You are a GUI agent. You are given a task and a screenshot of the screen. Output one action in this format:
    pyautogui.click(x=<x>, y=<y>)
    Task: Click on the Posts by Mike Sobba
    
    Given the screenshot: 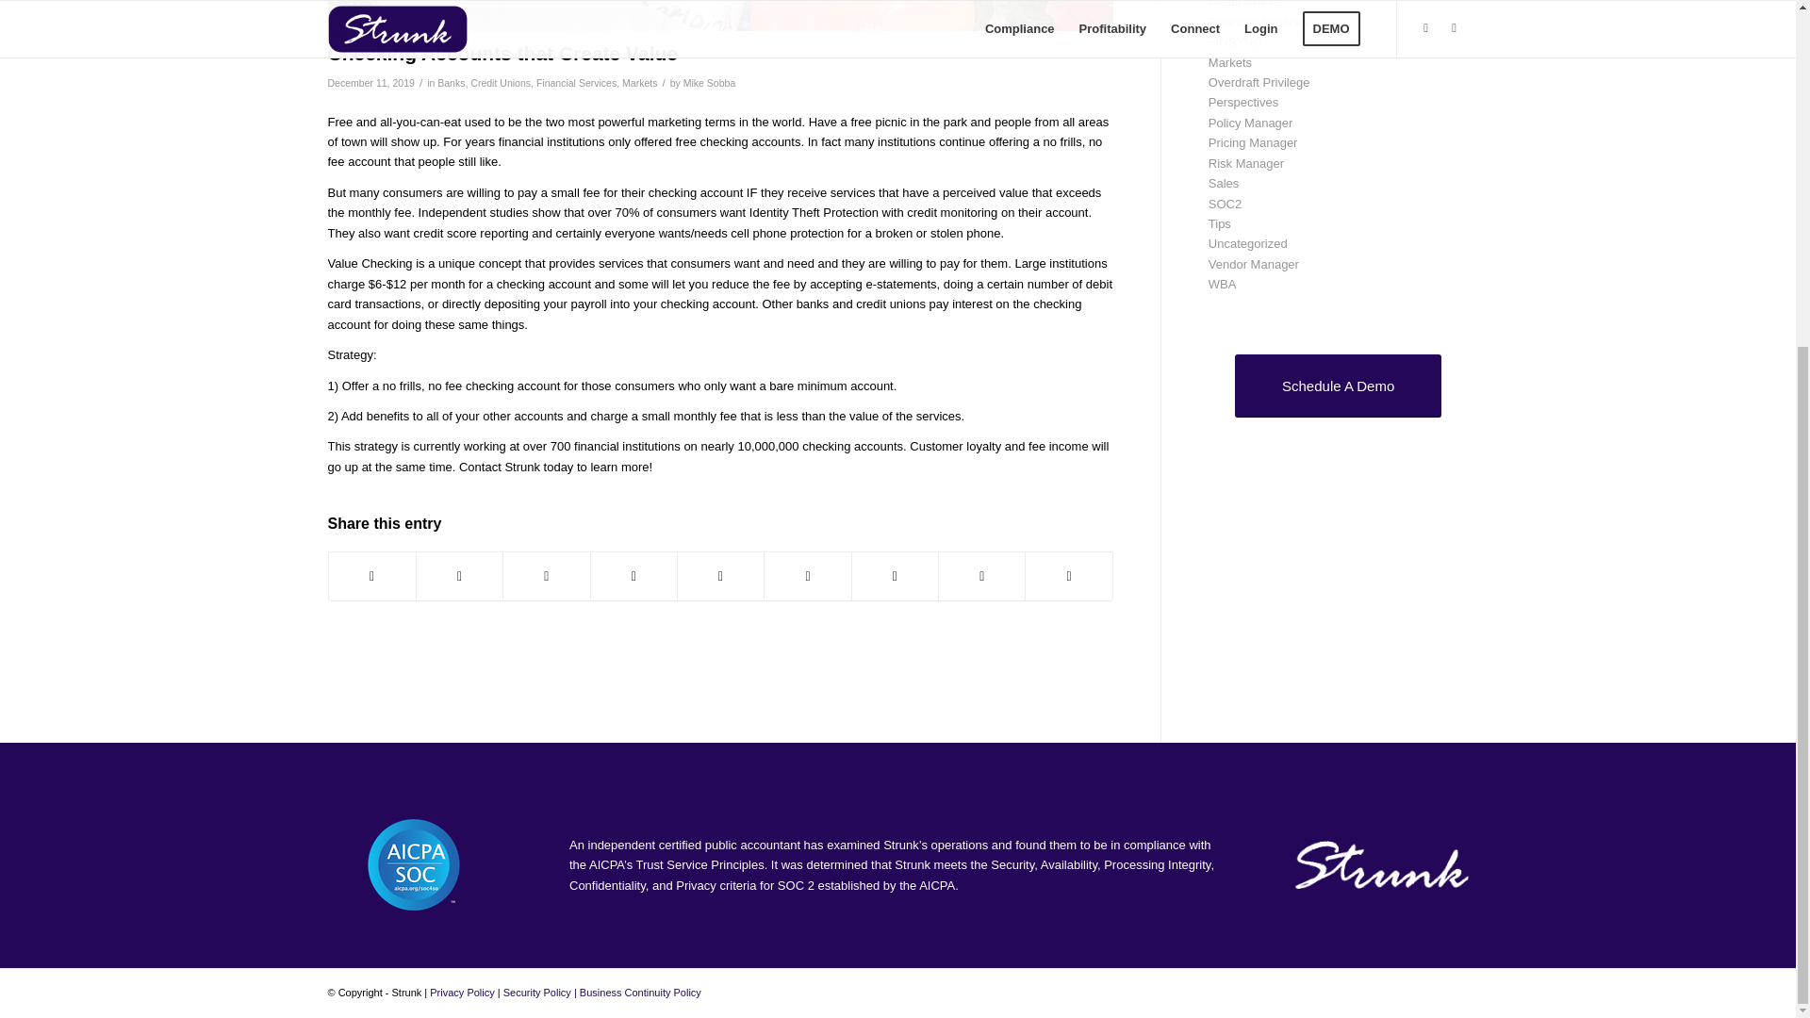 What is the action you would take?
    pyautogui.click(x=710, y=83)
    